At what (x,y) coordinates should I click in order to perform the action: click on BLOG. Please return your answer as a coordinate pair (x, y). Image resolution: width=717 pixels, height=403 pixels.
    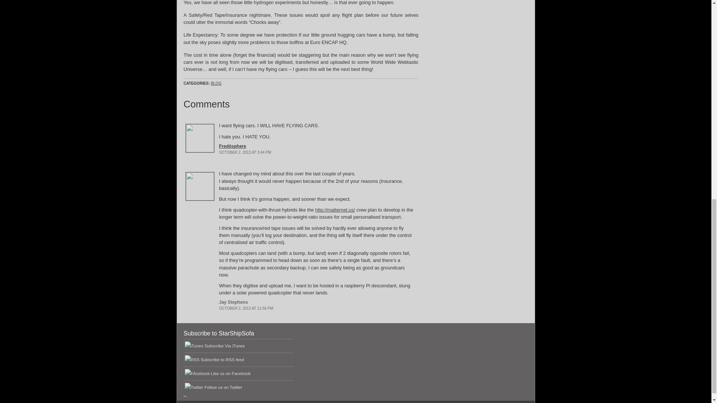
    Looking at the image, I should click on (216, 83).